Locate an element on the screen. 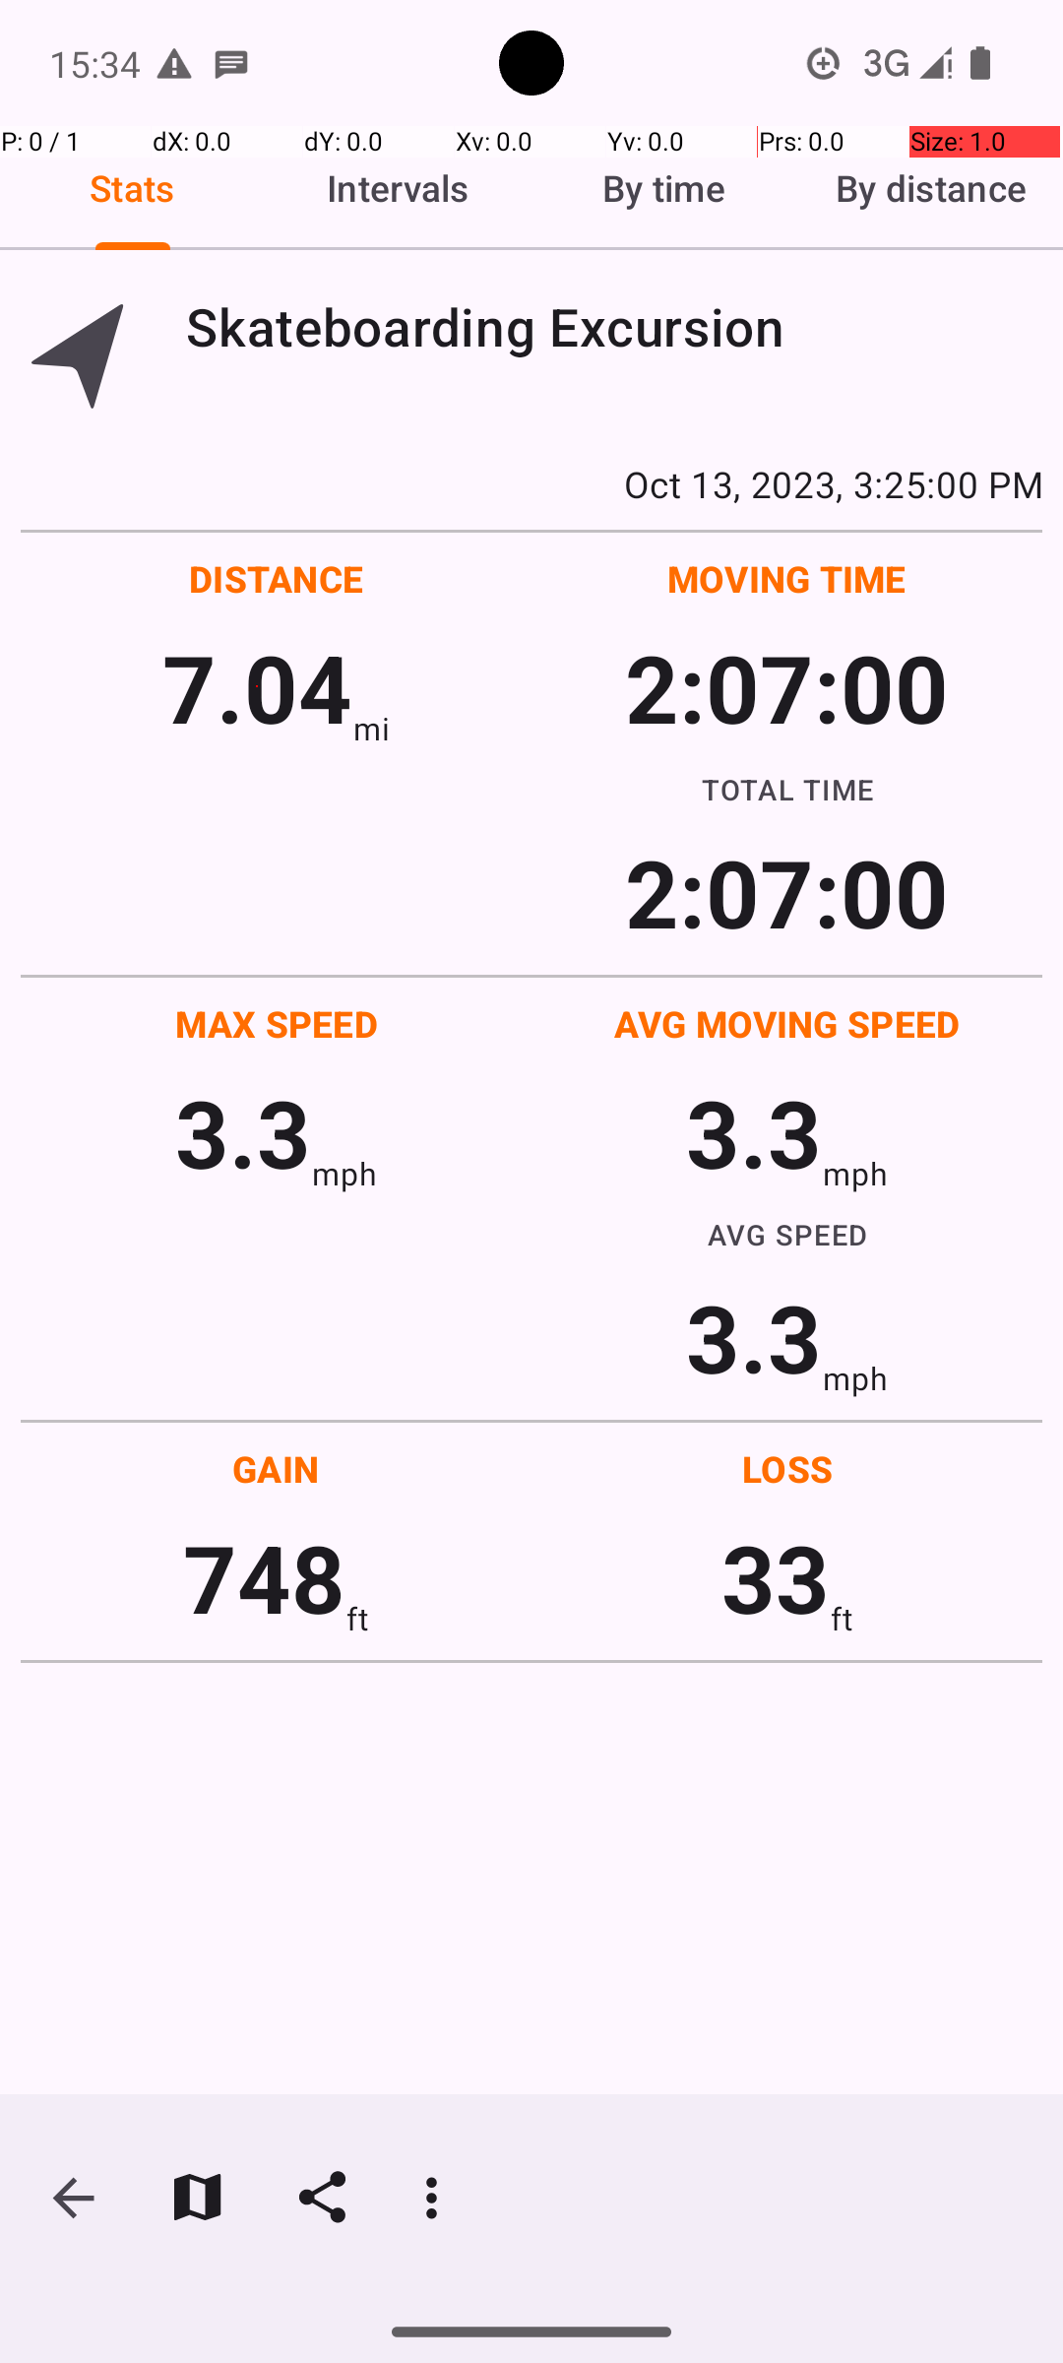 The height and width of the screenshot is (2363, 1063). mi is located at coordinates (372, 729).